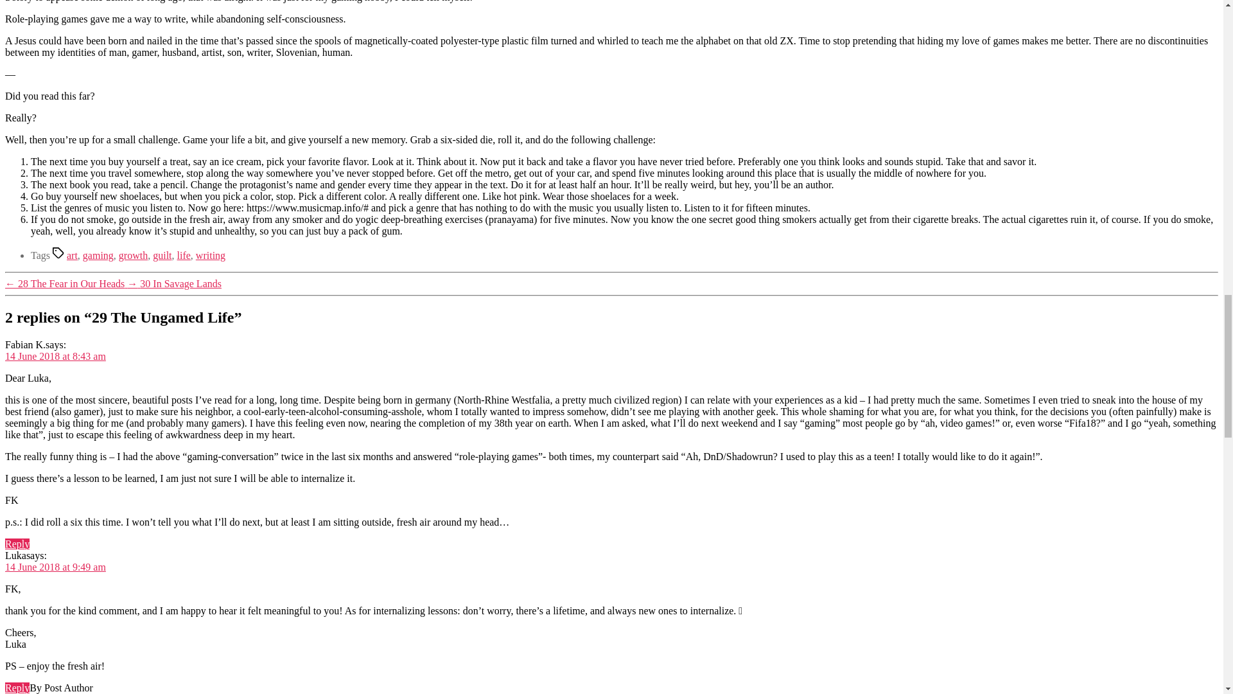 This screenshot has width=1233, height=694. What do you see at coordinates (133, 255) in the screenshot?
I see `growth` at bounding box center [133, 255].